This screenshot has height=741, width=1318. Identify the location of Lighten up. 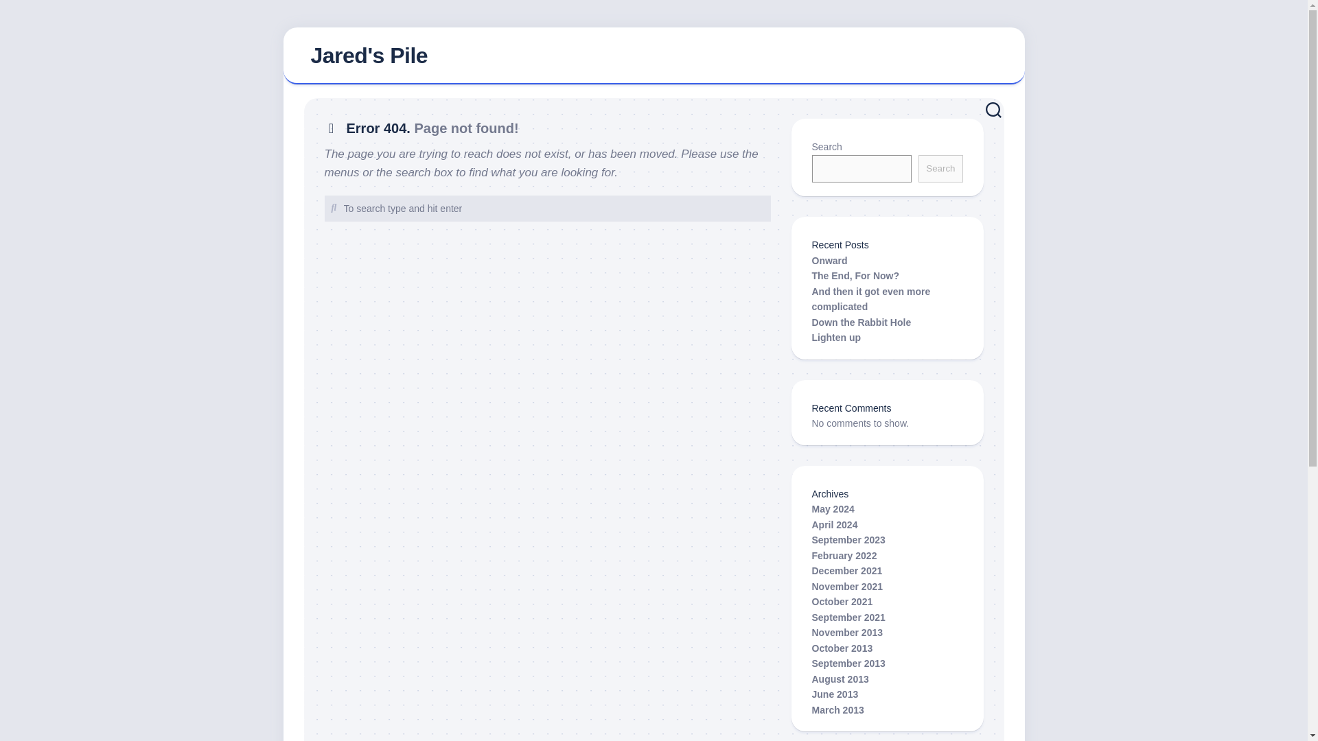
(836, 338).